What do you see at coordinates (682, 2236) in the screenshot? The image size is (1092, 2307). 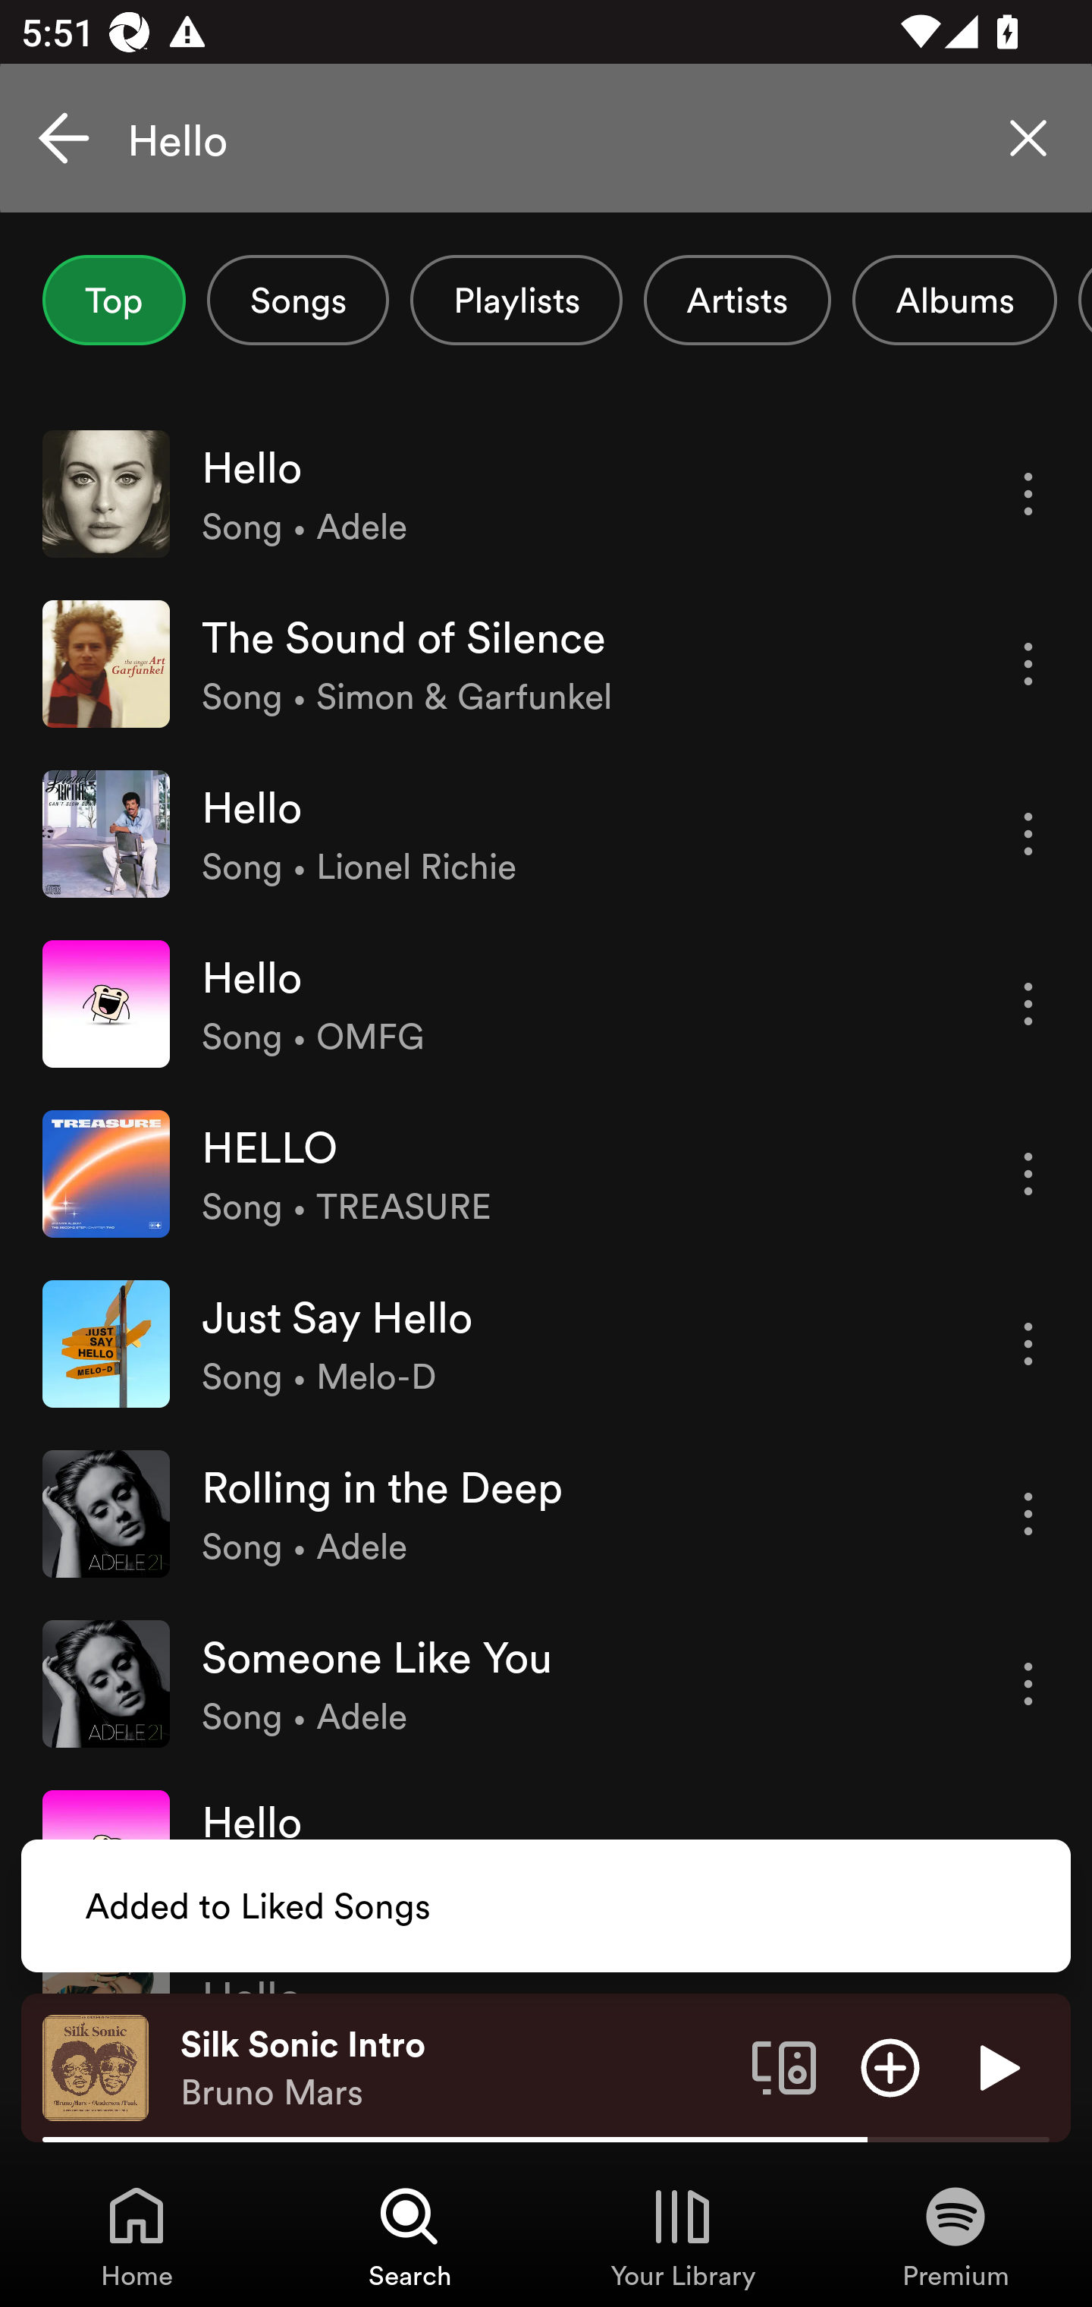 I see `Your Library, Tab 3 of 4 Your Library Your Library` at bounding box center [682, 2236].